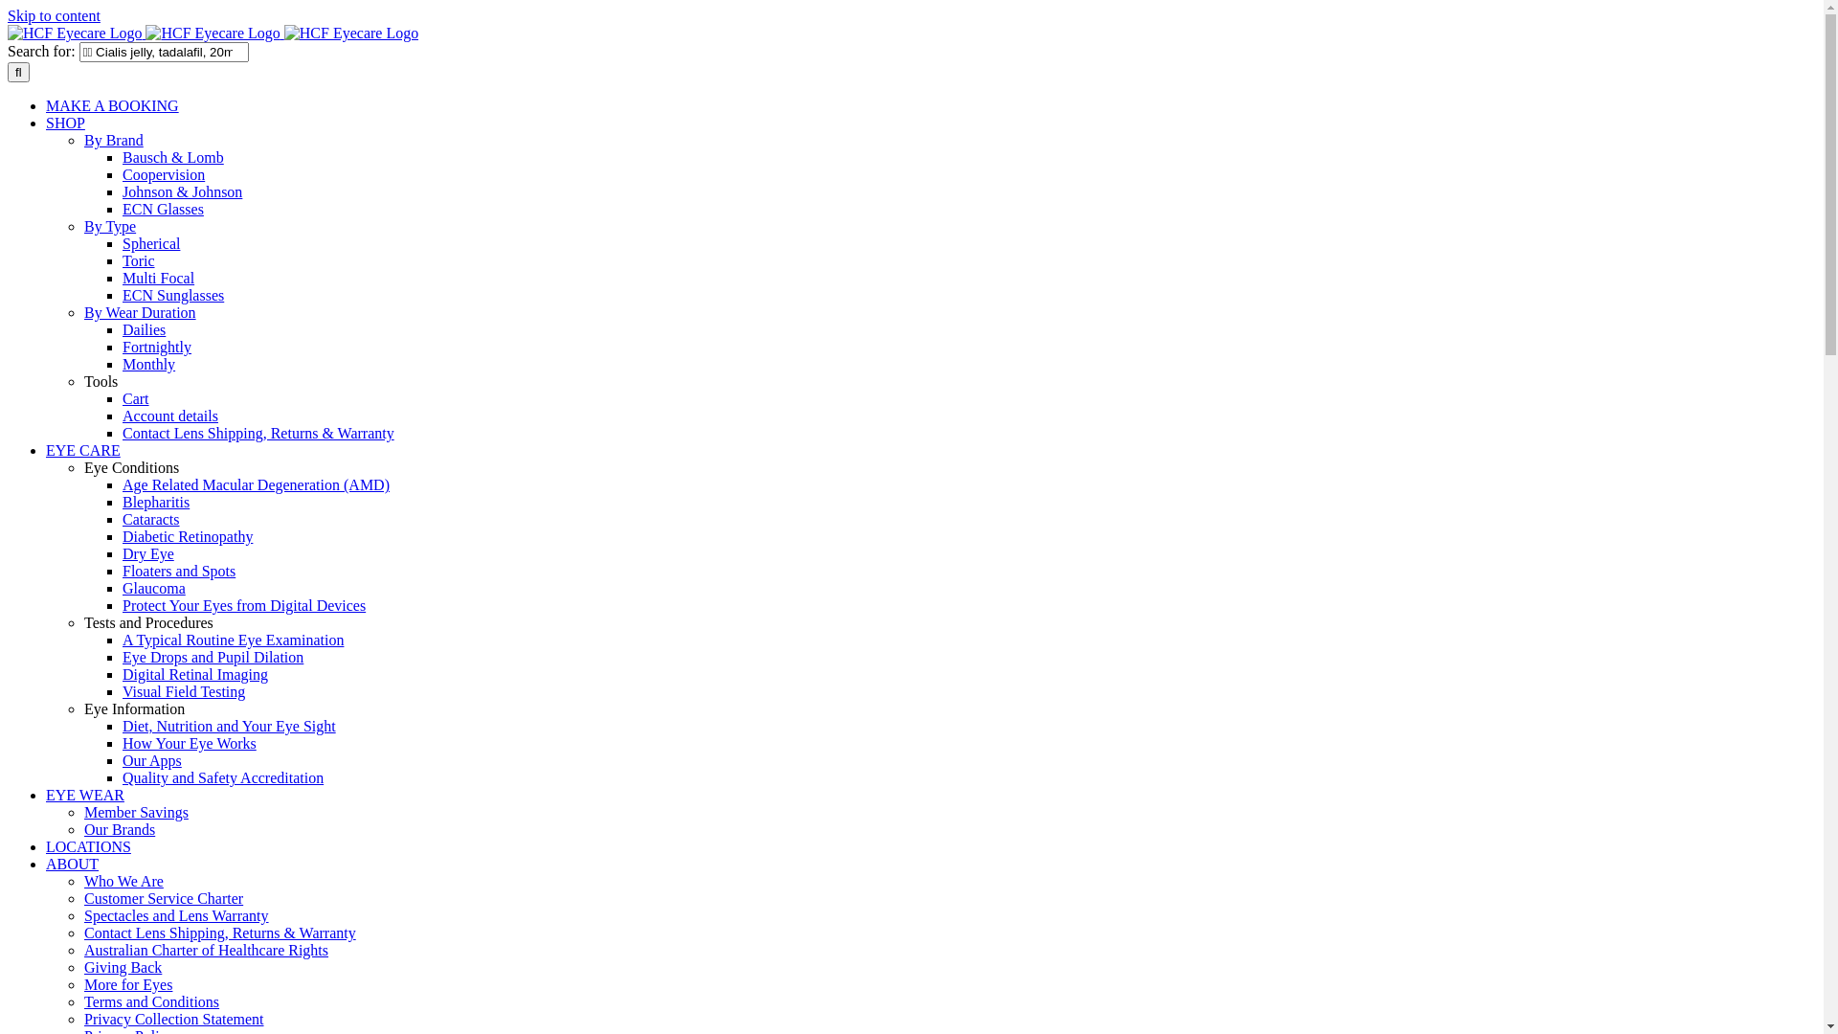  Describe the element at coordinates (164, 174) in the screenshot. I see `Coopervision` at that location.